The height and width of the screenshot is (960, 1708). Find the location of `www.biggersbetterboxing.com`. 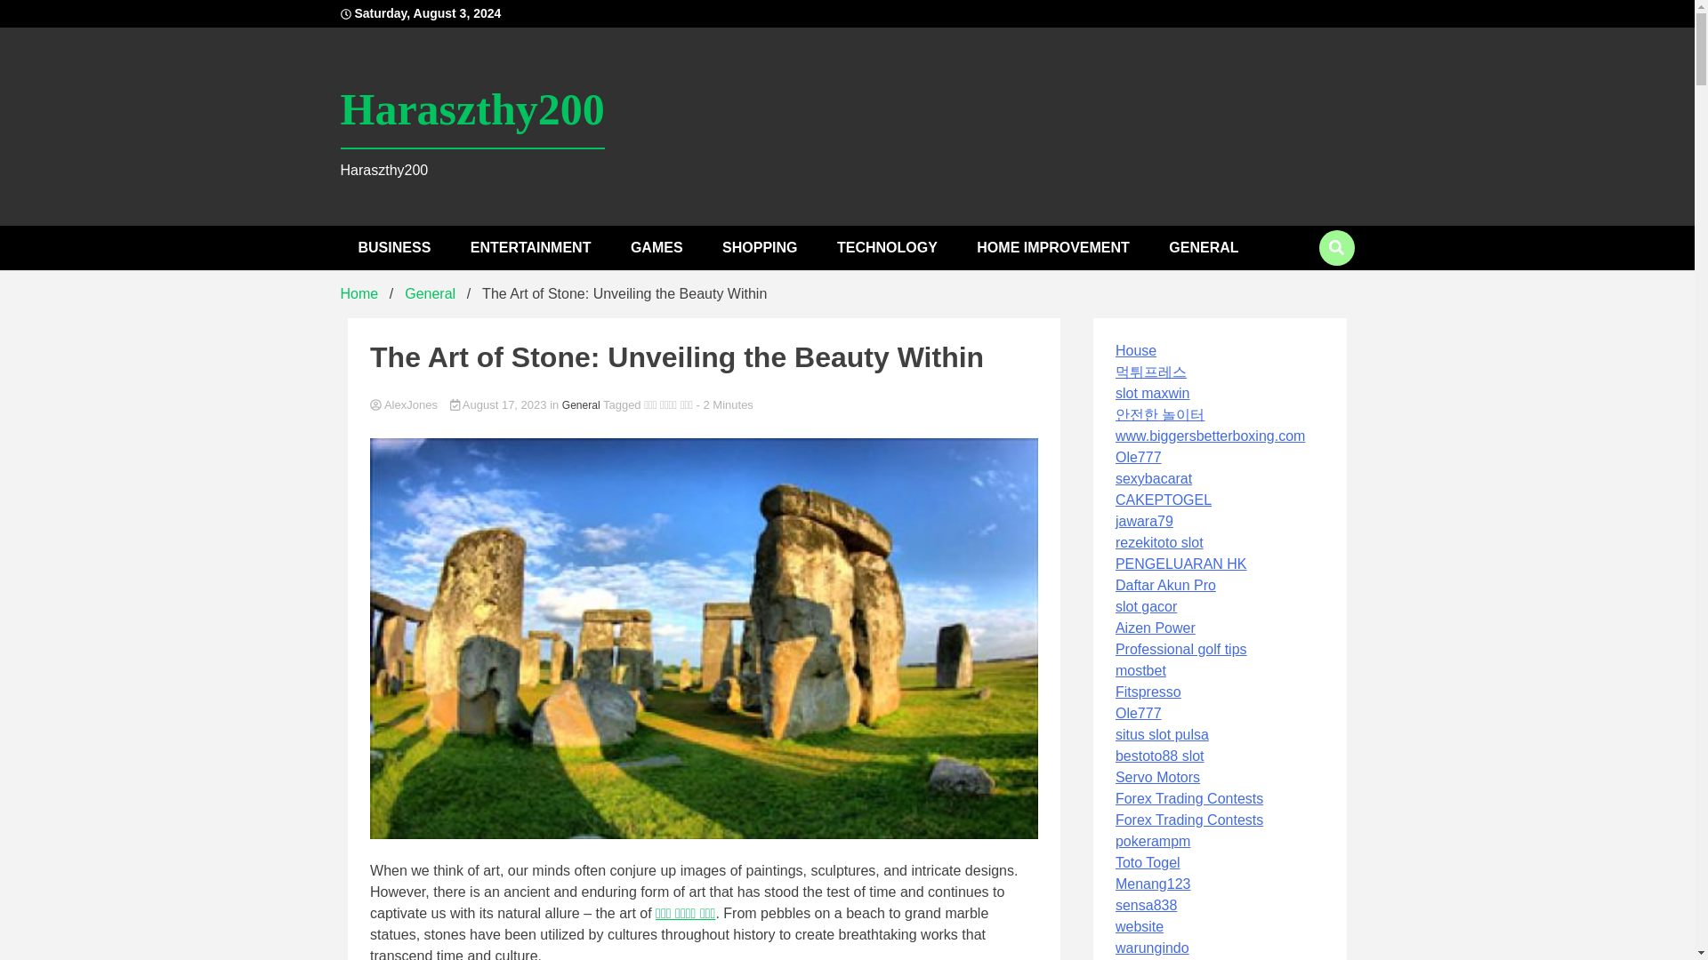

www.biggersbetterboxing.com is located at coordinates (1210, 436).